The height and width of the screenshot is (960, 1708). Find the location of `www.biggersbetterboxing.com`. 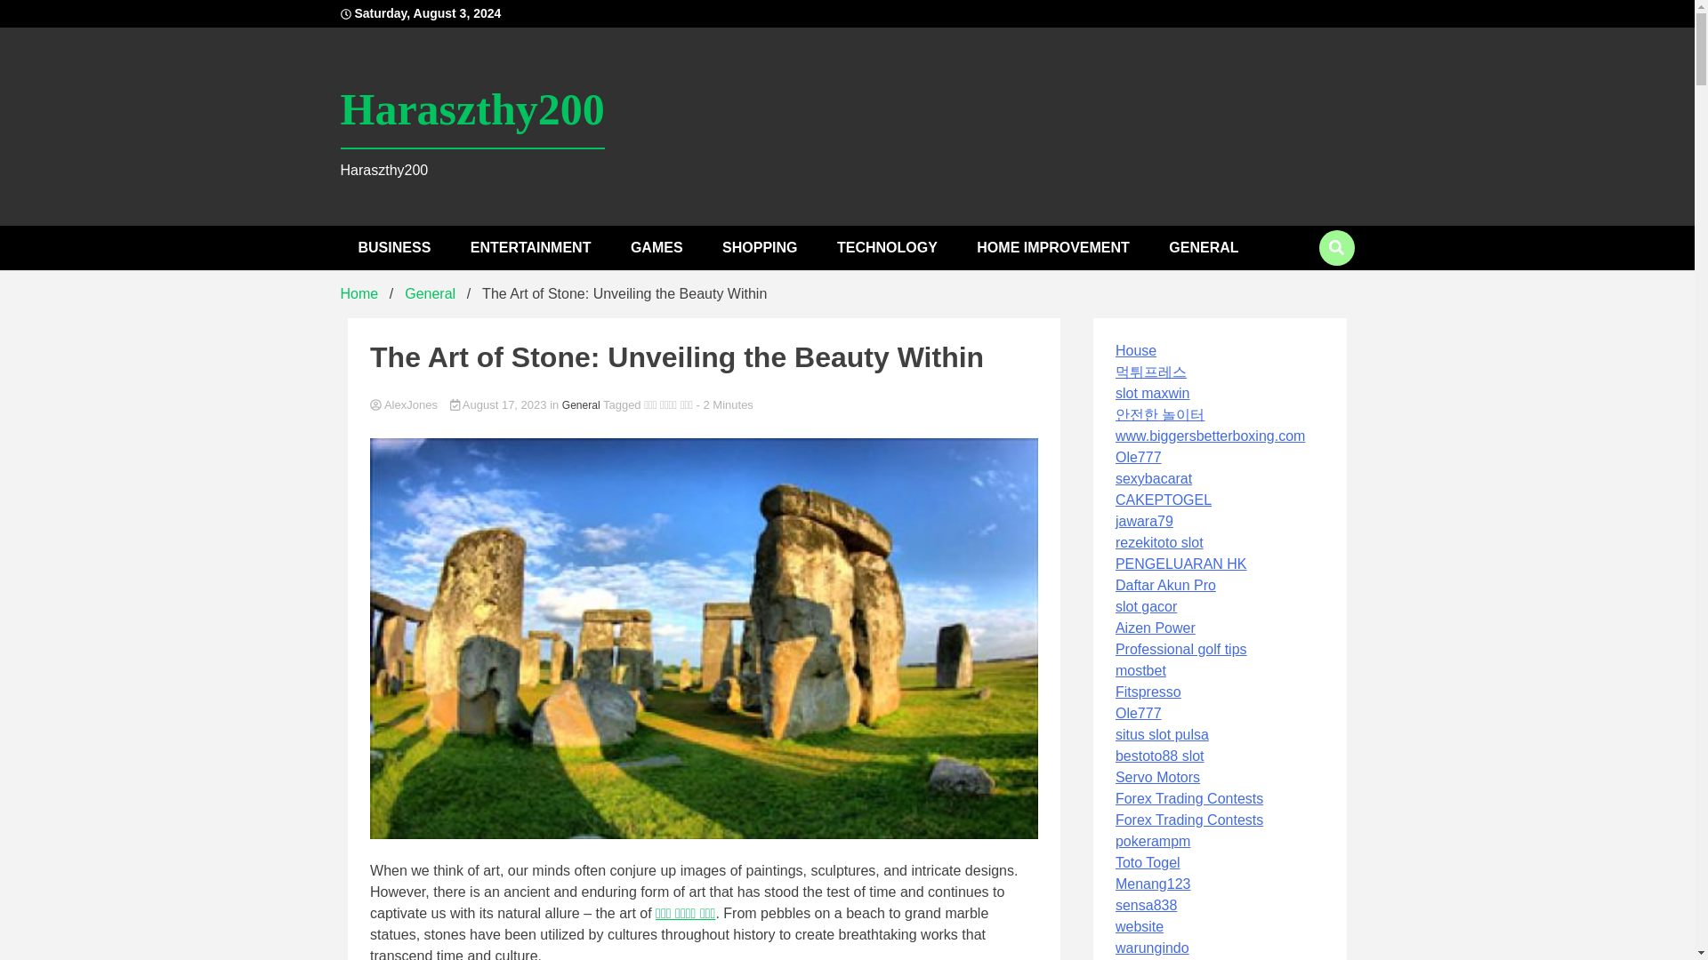

www.biggersbetterboxing.com is located at coordinates (1210, 436).